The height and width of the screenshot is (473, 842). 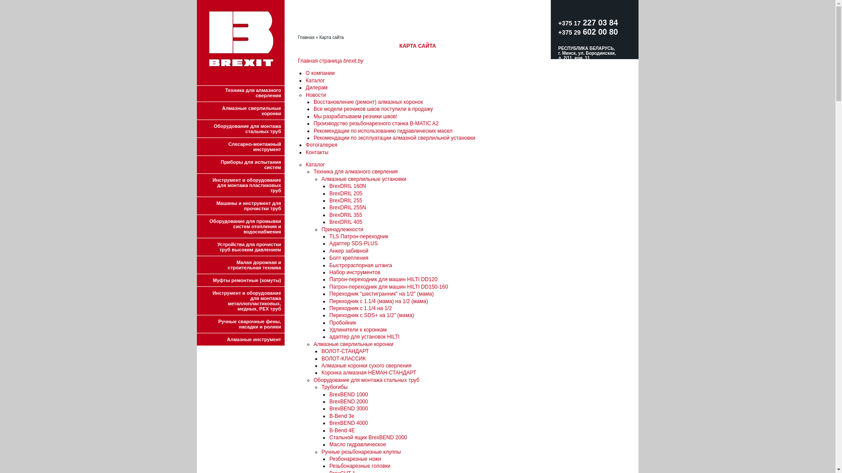 What do you see at coordinates (348, 208) in the screenshot?
I see `BrexDRIL 255N` at bounding box center [348, 208].